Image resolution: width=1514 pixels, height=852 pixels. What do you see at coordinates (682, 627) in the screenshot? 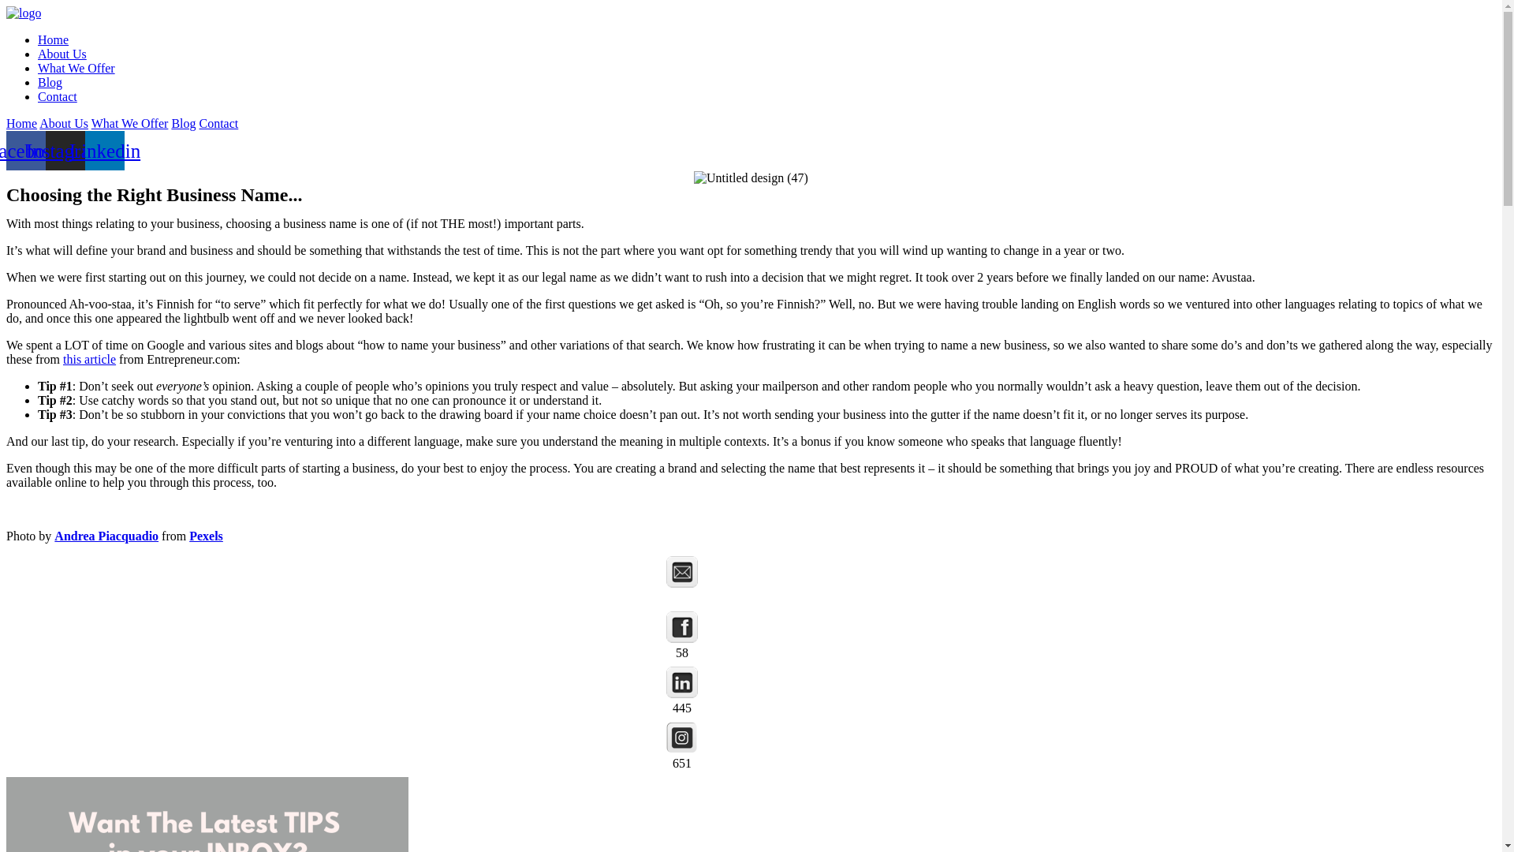
I see `Facebook` at bounding box center [682, 627].